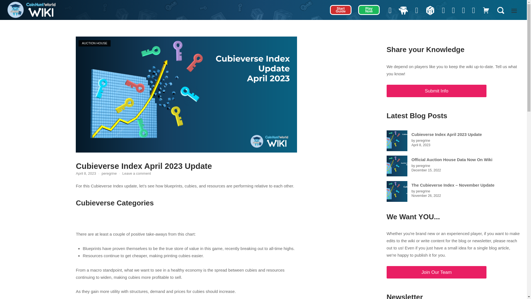  I want to click on Menu, so click(514, 12).